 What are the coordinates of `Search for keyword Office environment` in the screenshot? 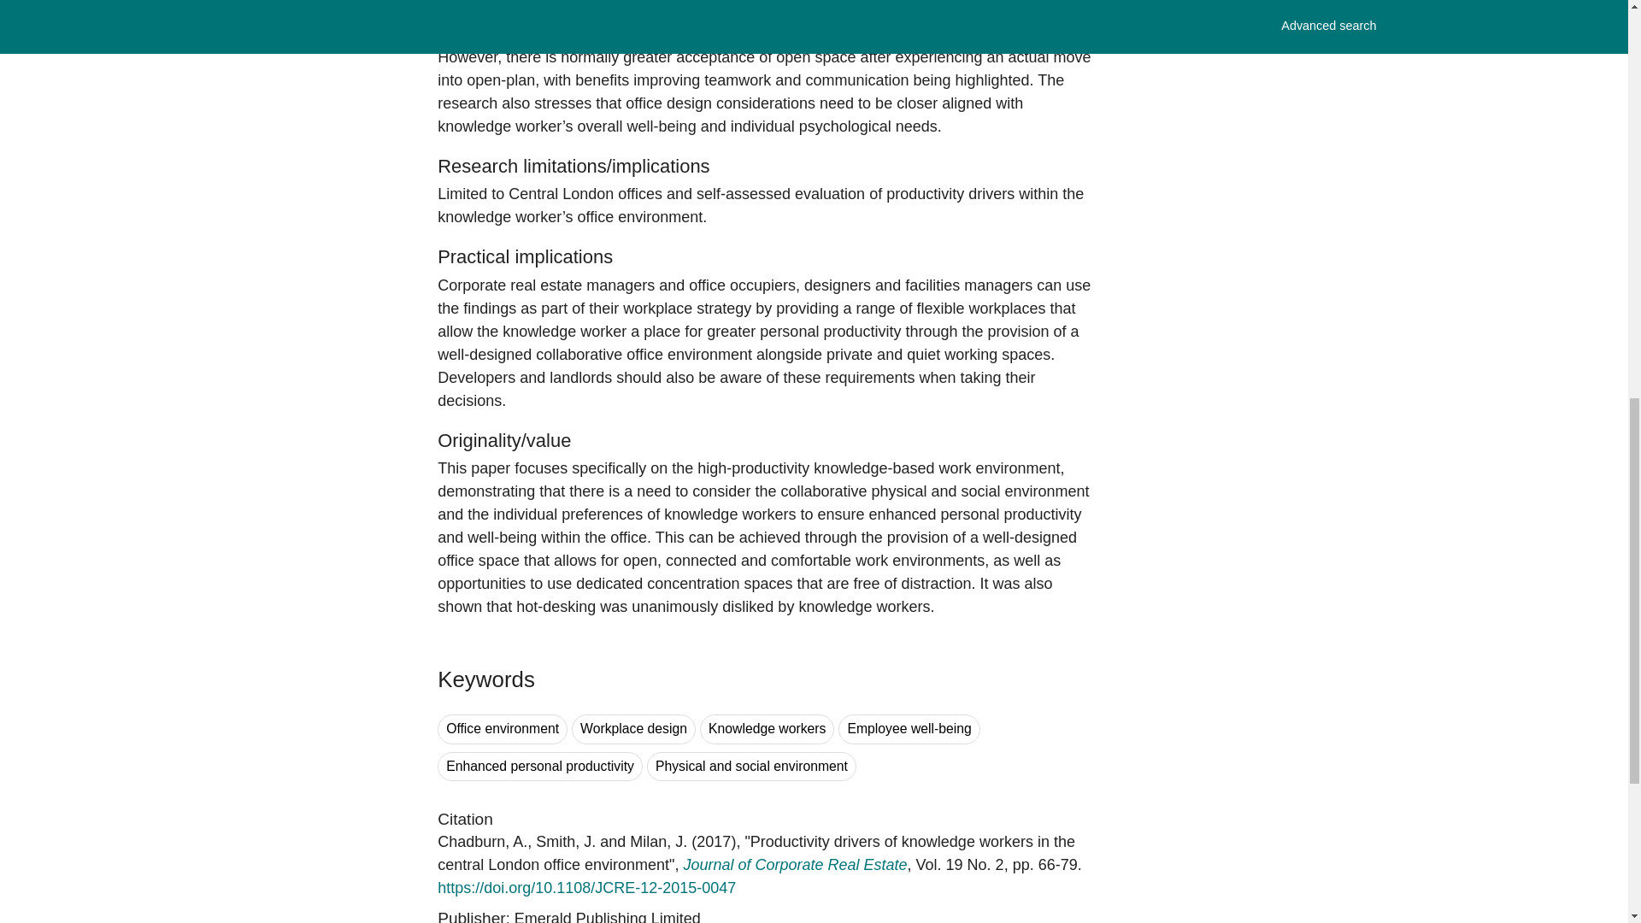 It's located at (503, 728).